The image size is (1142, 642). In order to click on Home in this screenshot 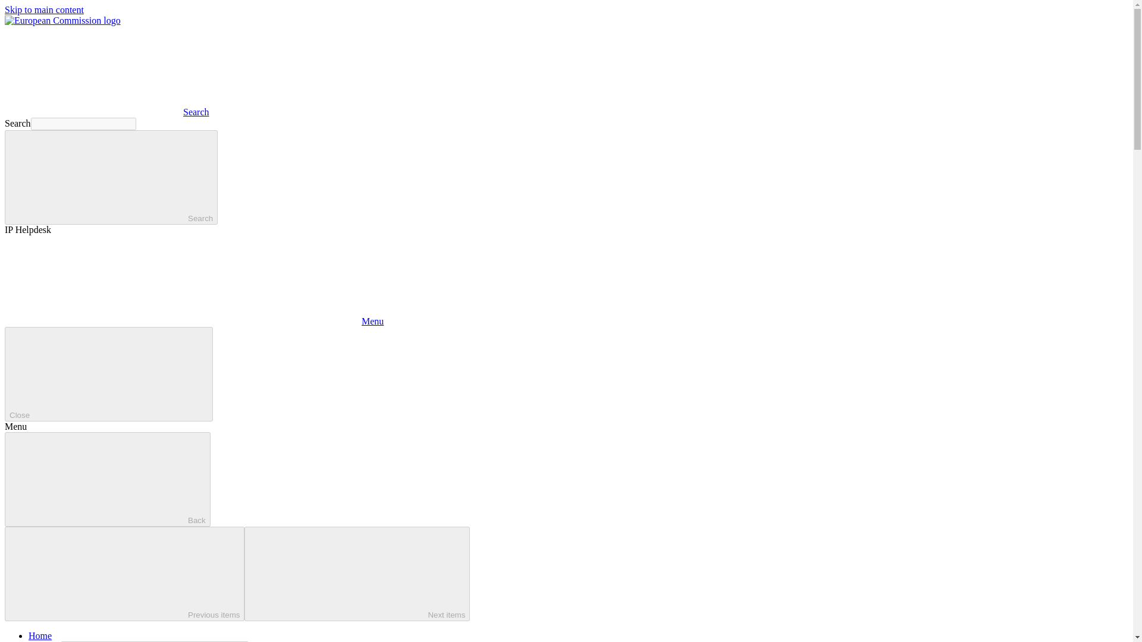, I will do `click(40, 635)`.